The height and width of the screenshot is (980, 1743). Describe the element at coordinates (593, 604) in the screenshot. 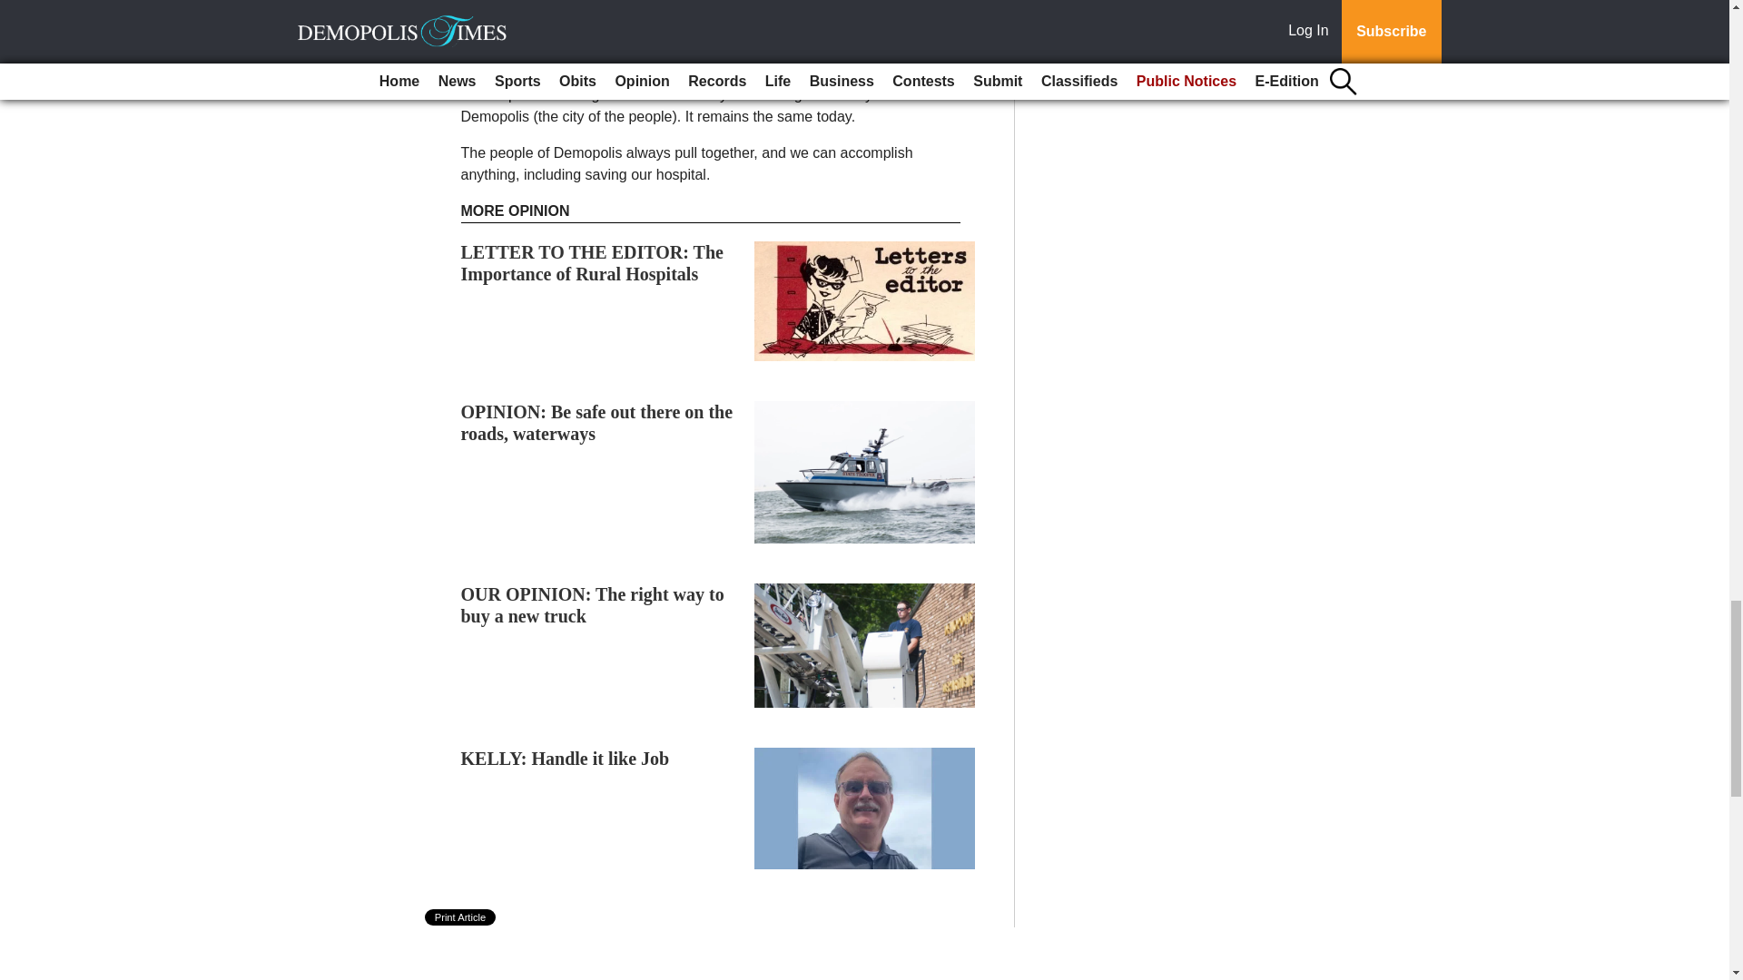

I see `OUR OPINION: The right way to buy a new truck` at that location.